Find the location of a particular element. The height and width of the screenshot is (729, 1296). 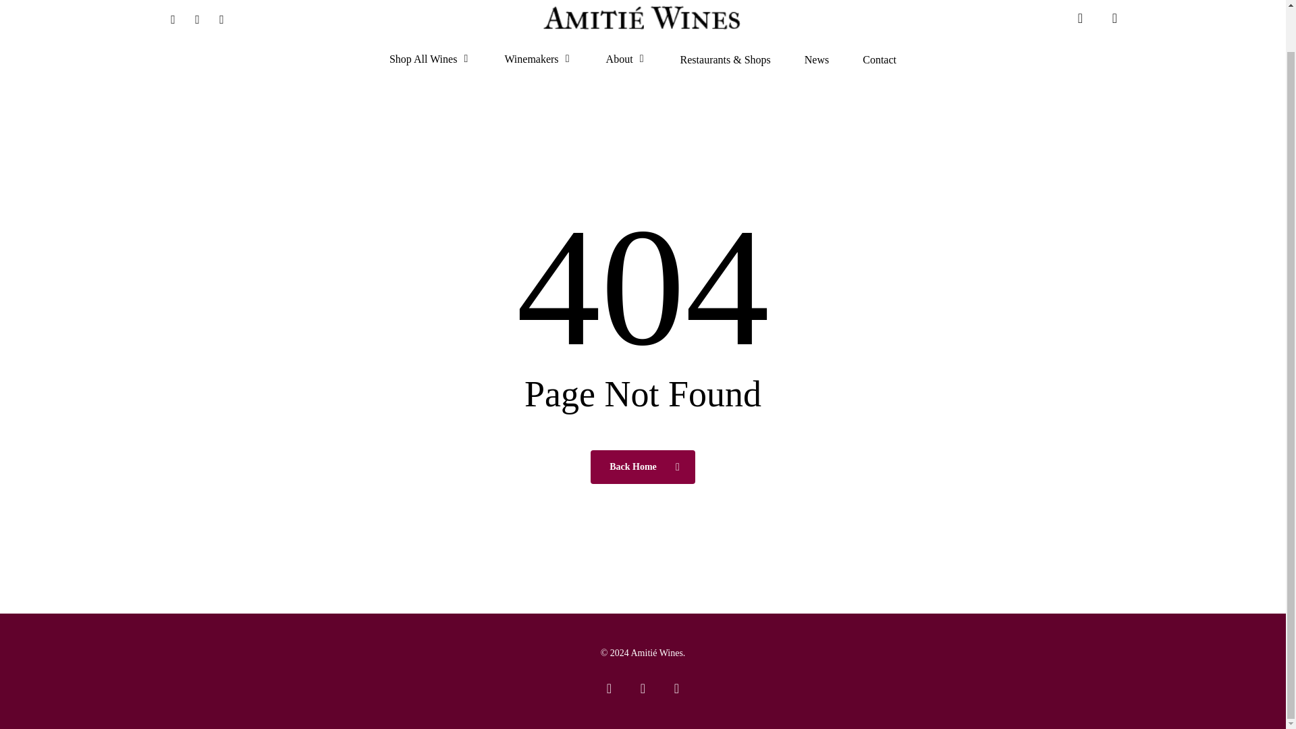

Instagram is located at coordinates (197, 18).